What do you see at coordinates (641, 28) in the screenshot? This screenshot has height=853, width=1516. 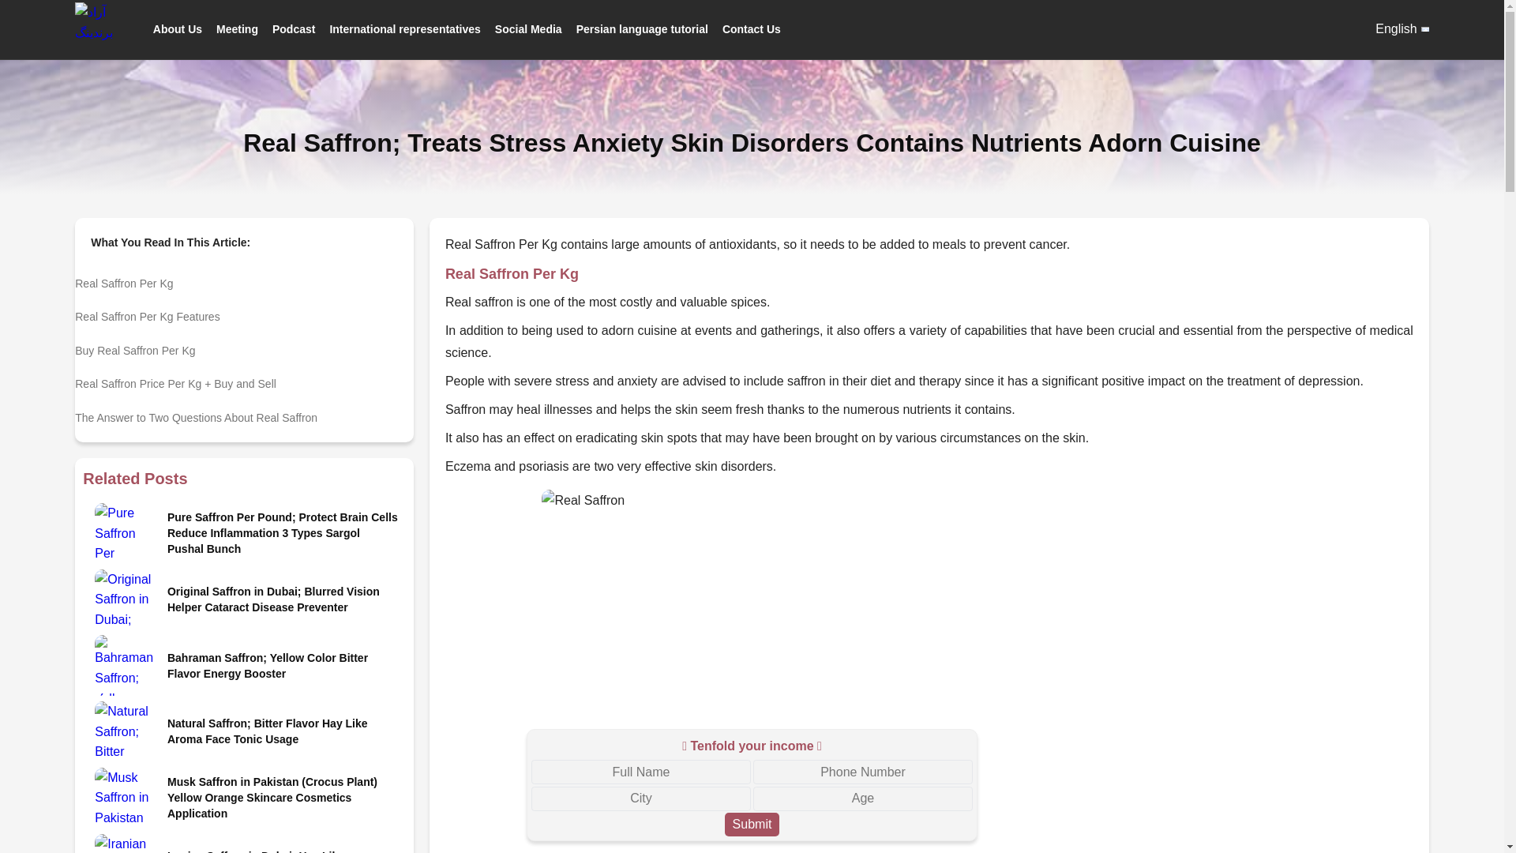 I see `Persian language tutorial` at bounding box center [641, 28].